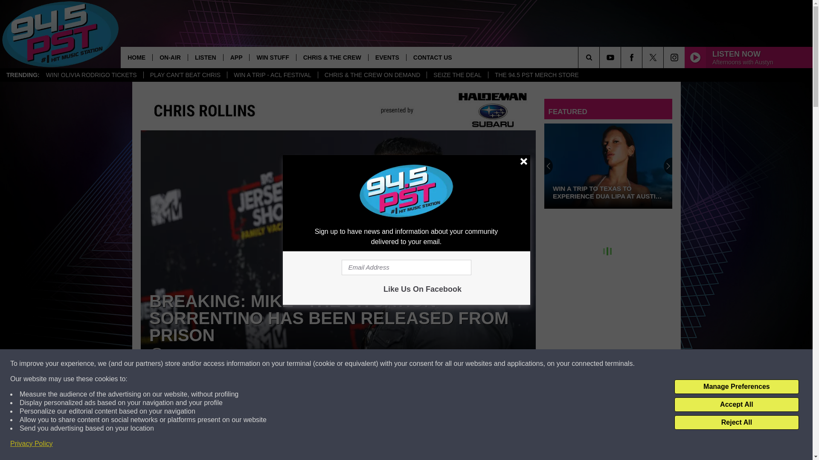  Describe the element at coordinates (233, 404) in the screenshot. I see `Share on Facebook` at that location.